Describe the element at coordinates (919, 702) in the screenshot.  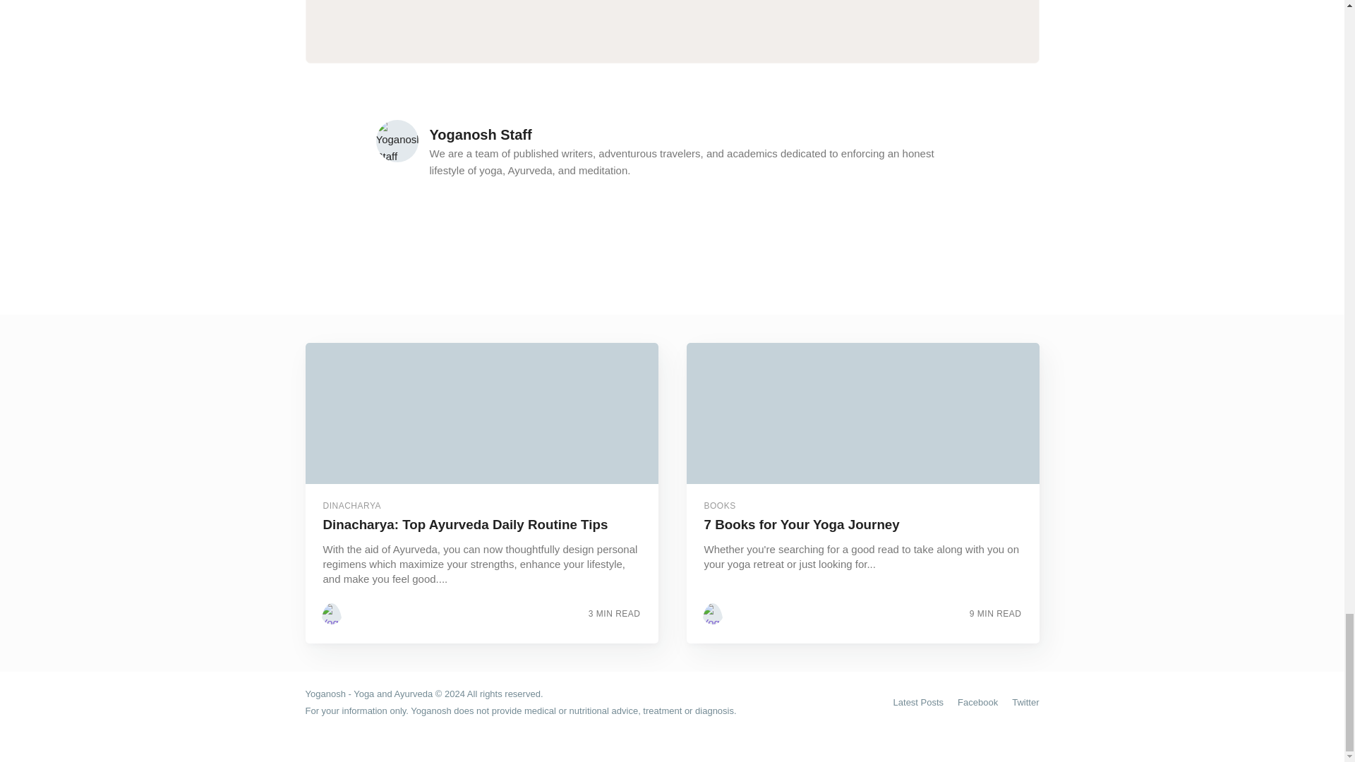
I see `Latest Posts` at that location.